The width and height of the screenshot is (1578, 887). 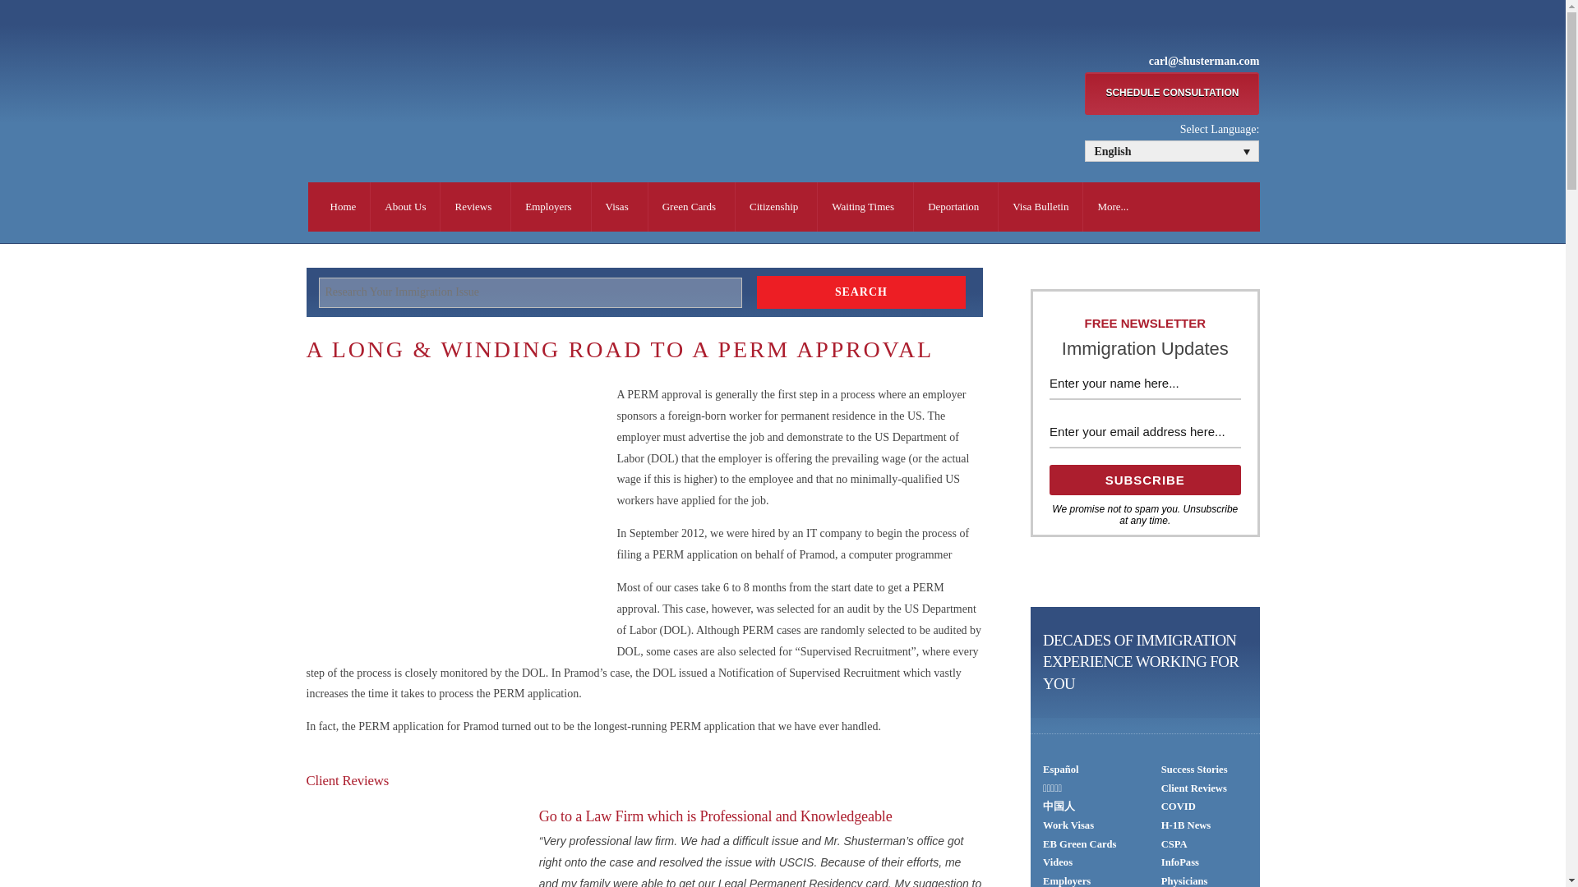 What do you see at coordinates (1172, 151) in the screenshot?
I see `English` at bounding box center [1172, 151].